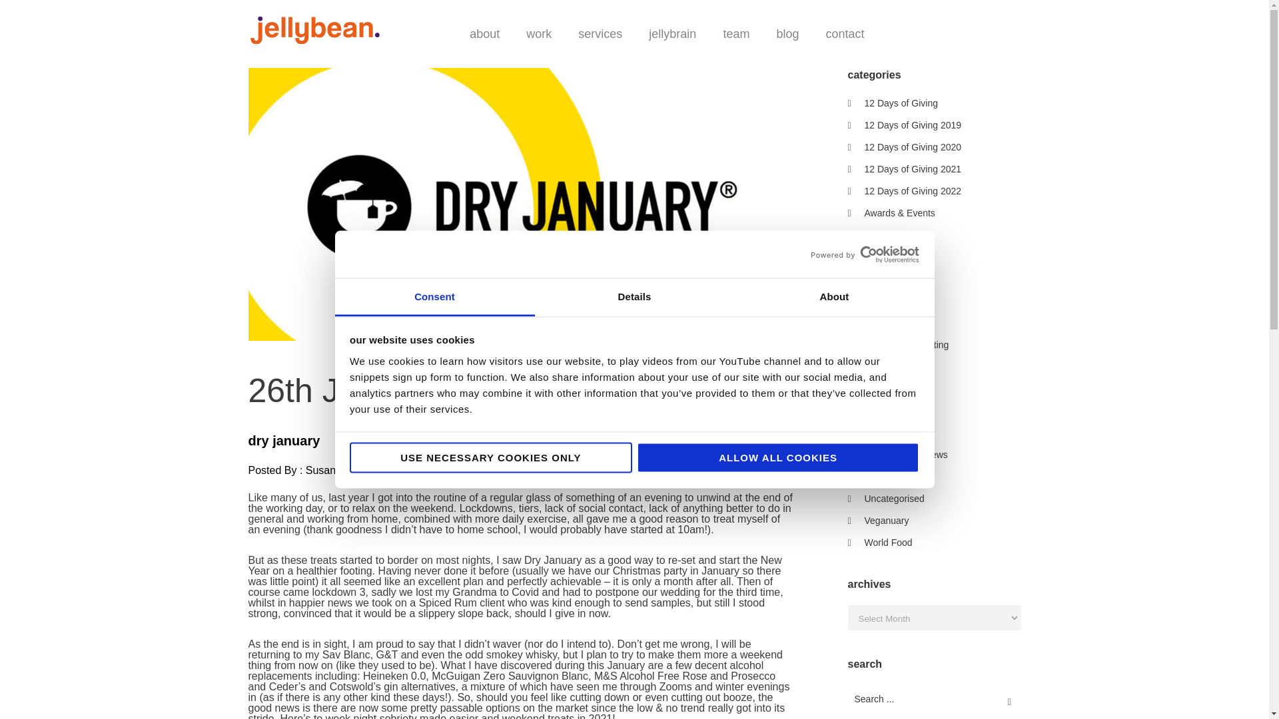 The height and width of the screenshot is (719, 1279). I want to click on About, so click(834, 297).